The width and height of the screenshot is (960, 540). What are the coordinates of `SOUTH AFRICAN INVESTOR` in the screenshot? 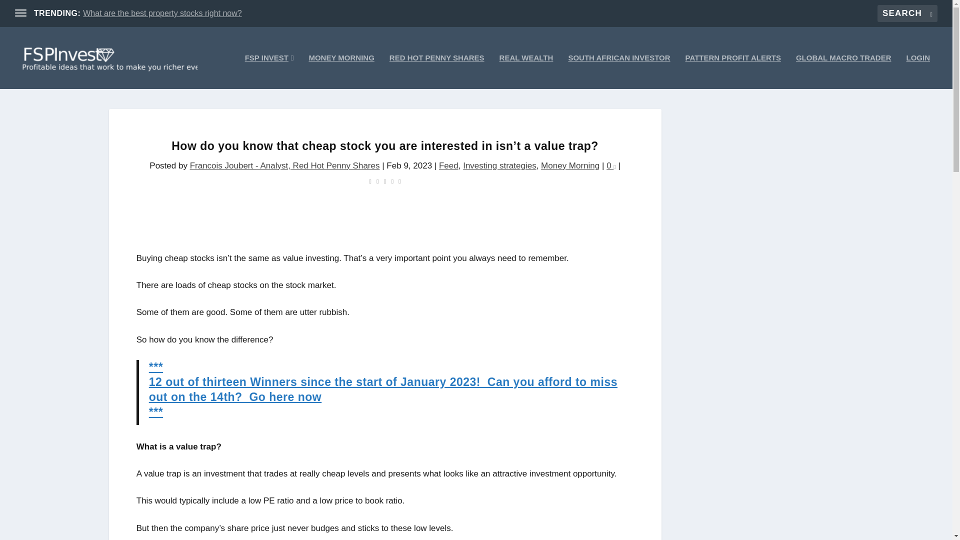 It's located at (619, 71).